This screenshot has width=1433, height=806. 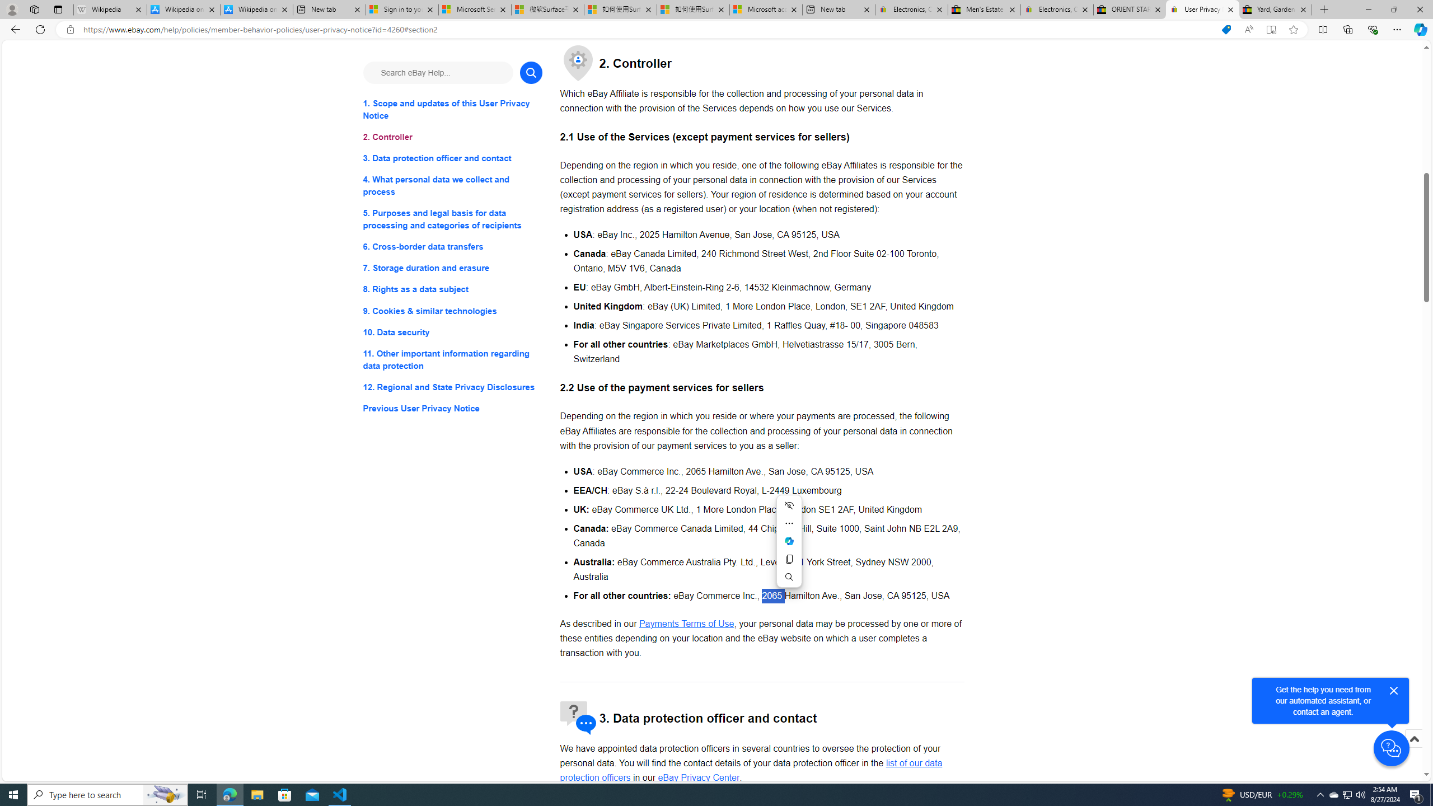 I want to click on Scroll to top, so click(x=1413, y=739).